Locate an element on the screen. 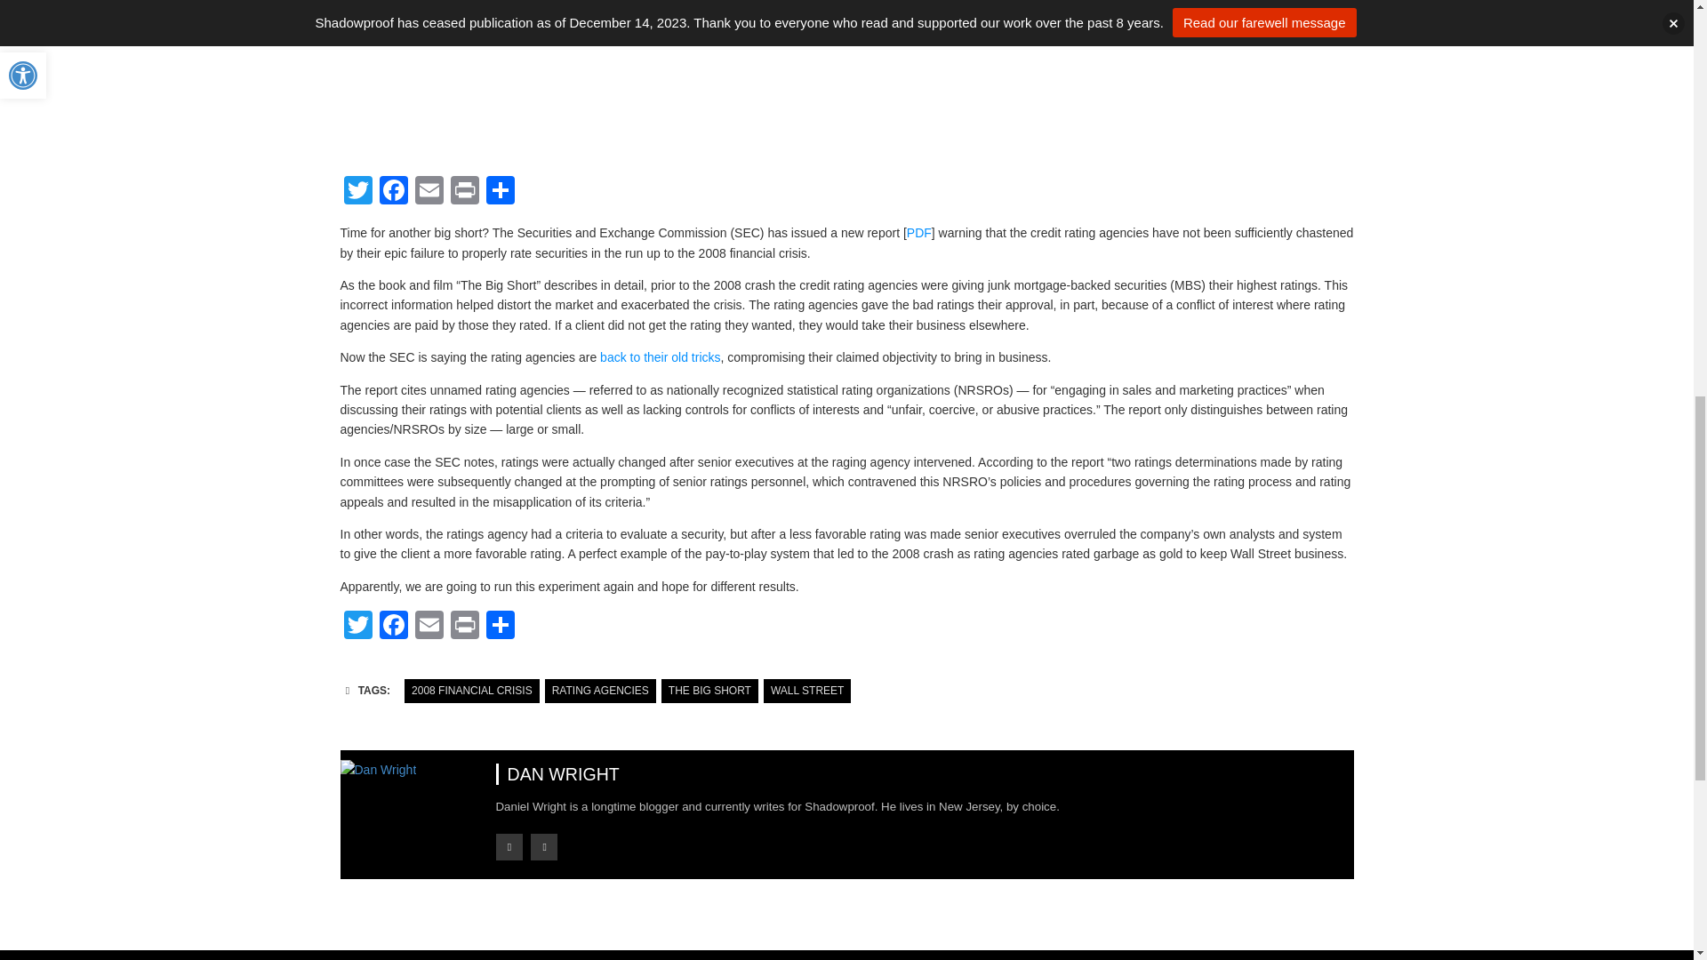 The image size is (1707, 960). Email is located at coordinates (429, 192).